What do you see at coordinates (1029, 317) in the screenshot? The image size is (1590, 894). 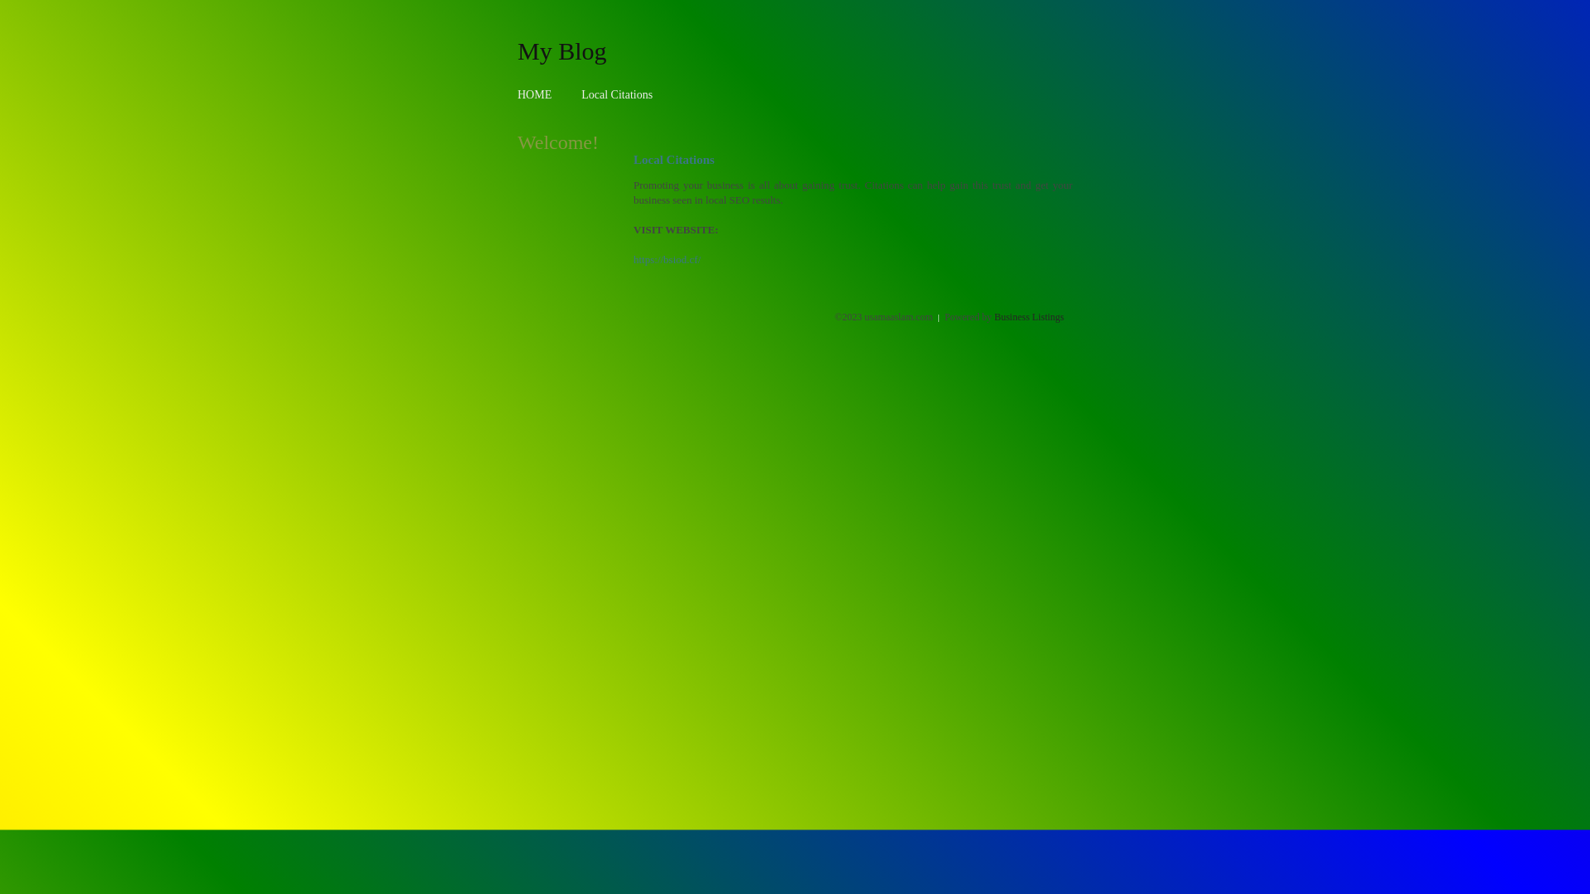 I see `Business Listings` at bounding box center [1029, 317].